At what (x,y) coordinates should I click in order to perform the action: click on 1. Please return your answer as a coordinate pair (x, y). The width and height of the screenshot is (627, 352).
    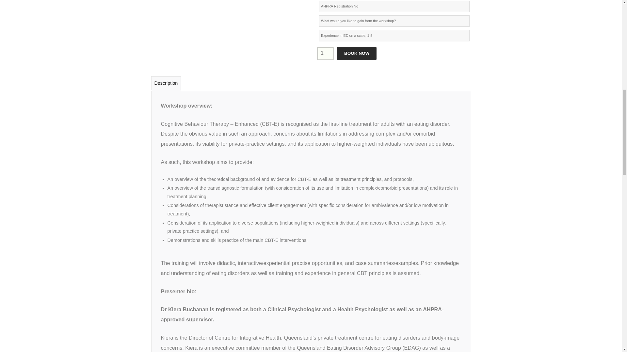
    Looking at the image, I should click on (325, 53).